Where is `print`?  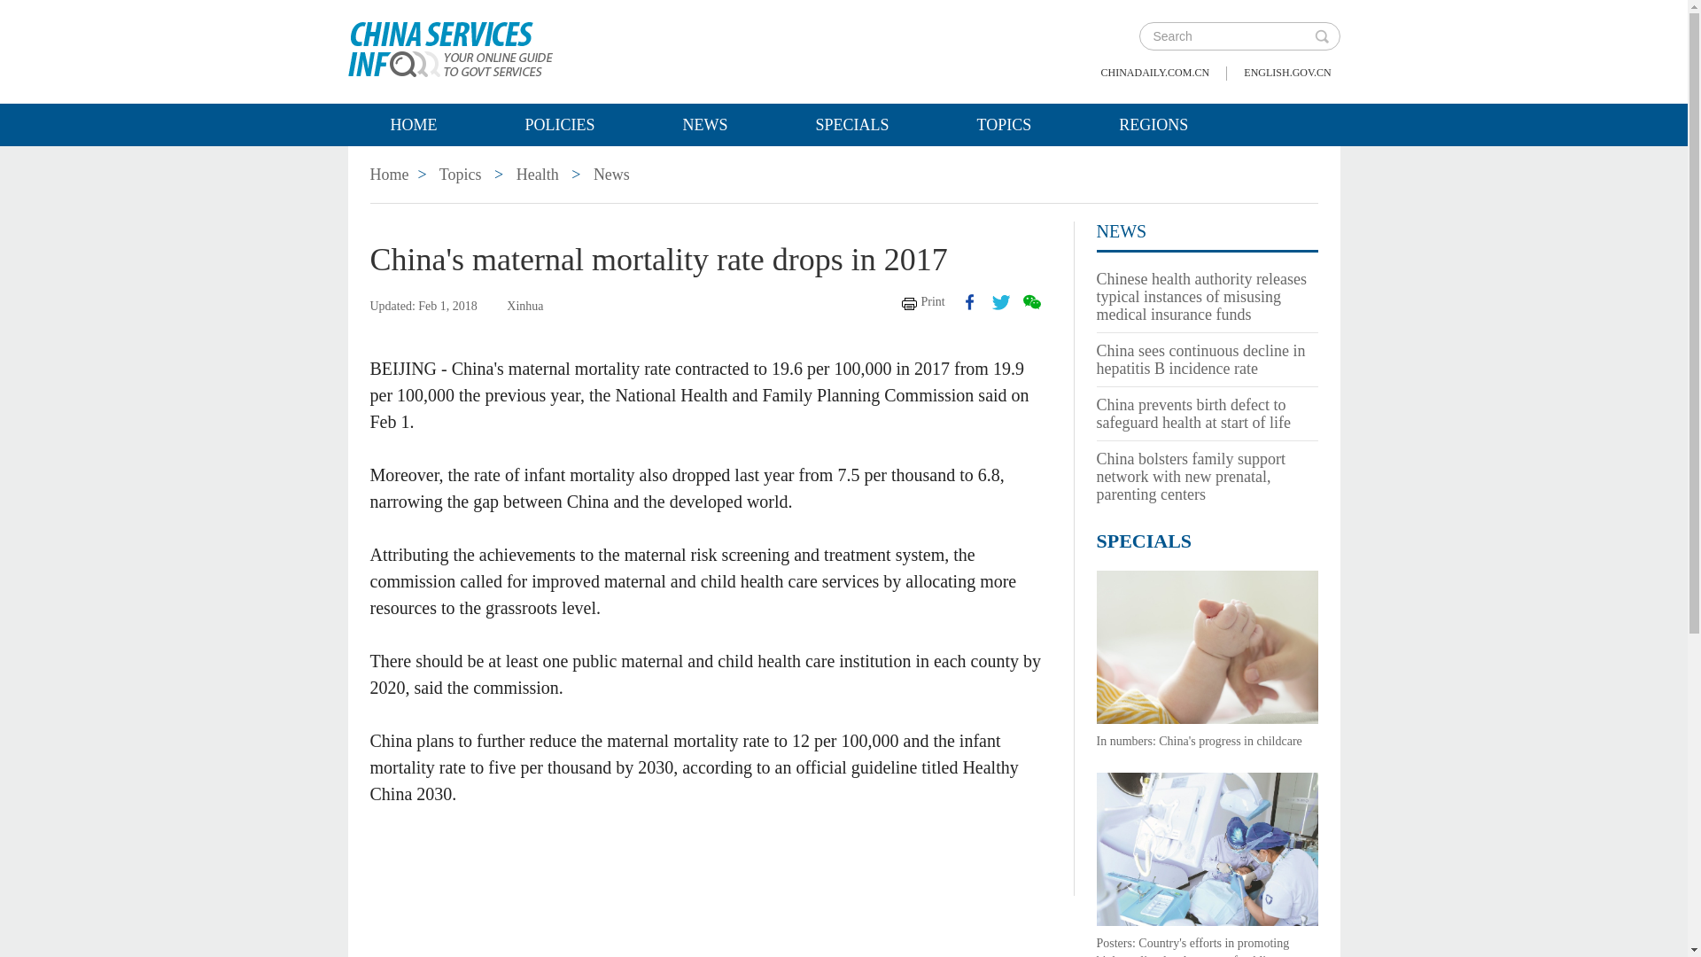 print is located at coordinates (923, 301).